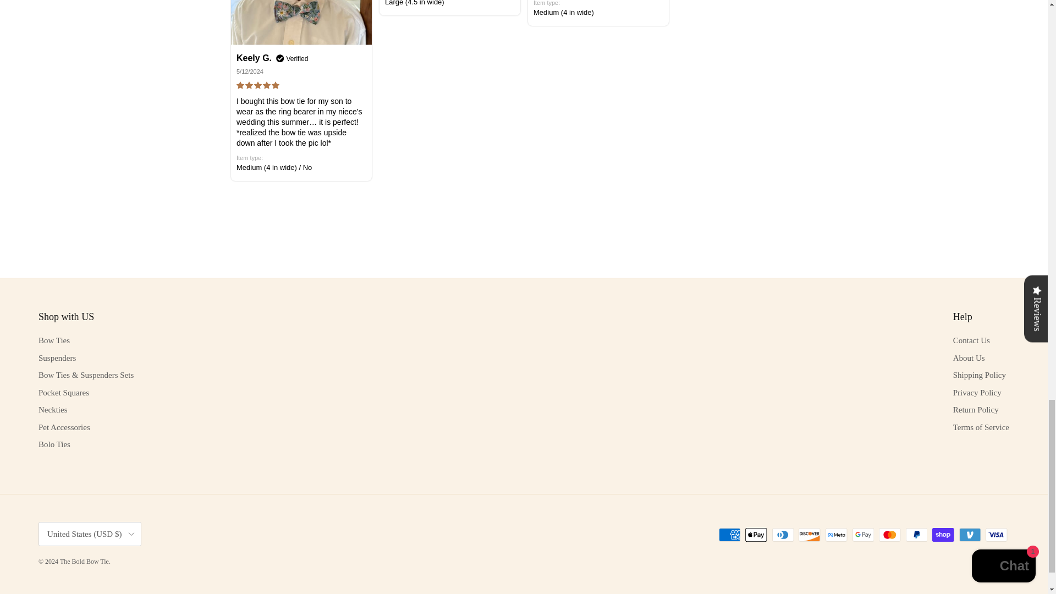 The width and height of the screenshot is (1056, 594). I want to click on Apple Pay, so click(756, 535).